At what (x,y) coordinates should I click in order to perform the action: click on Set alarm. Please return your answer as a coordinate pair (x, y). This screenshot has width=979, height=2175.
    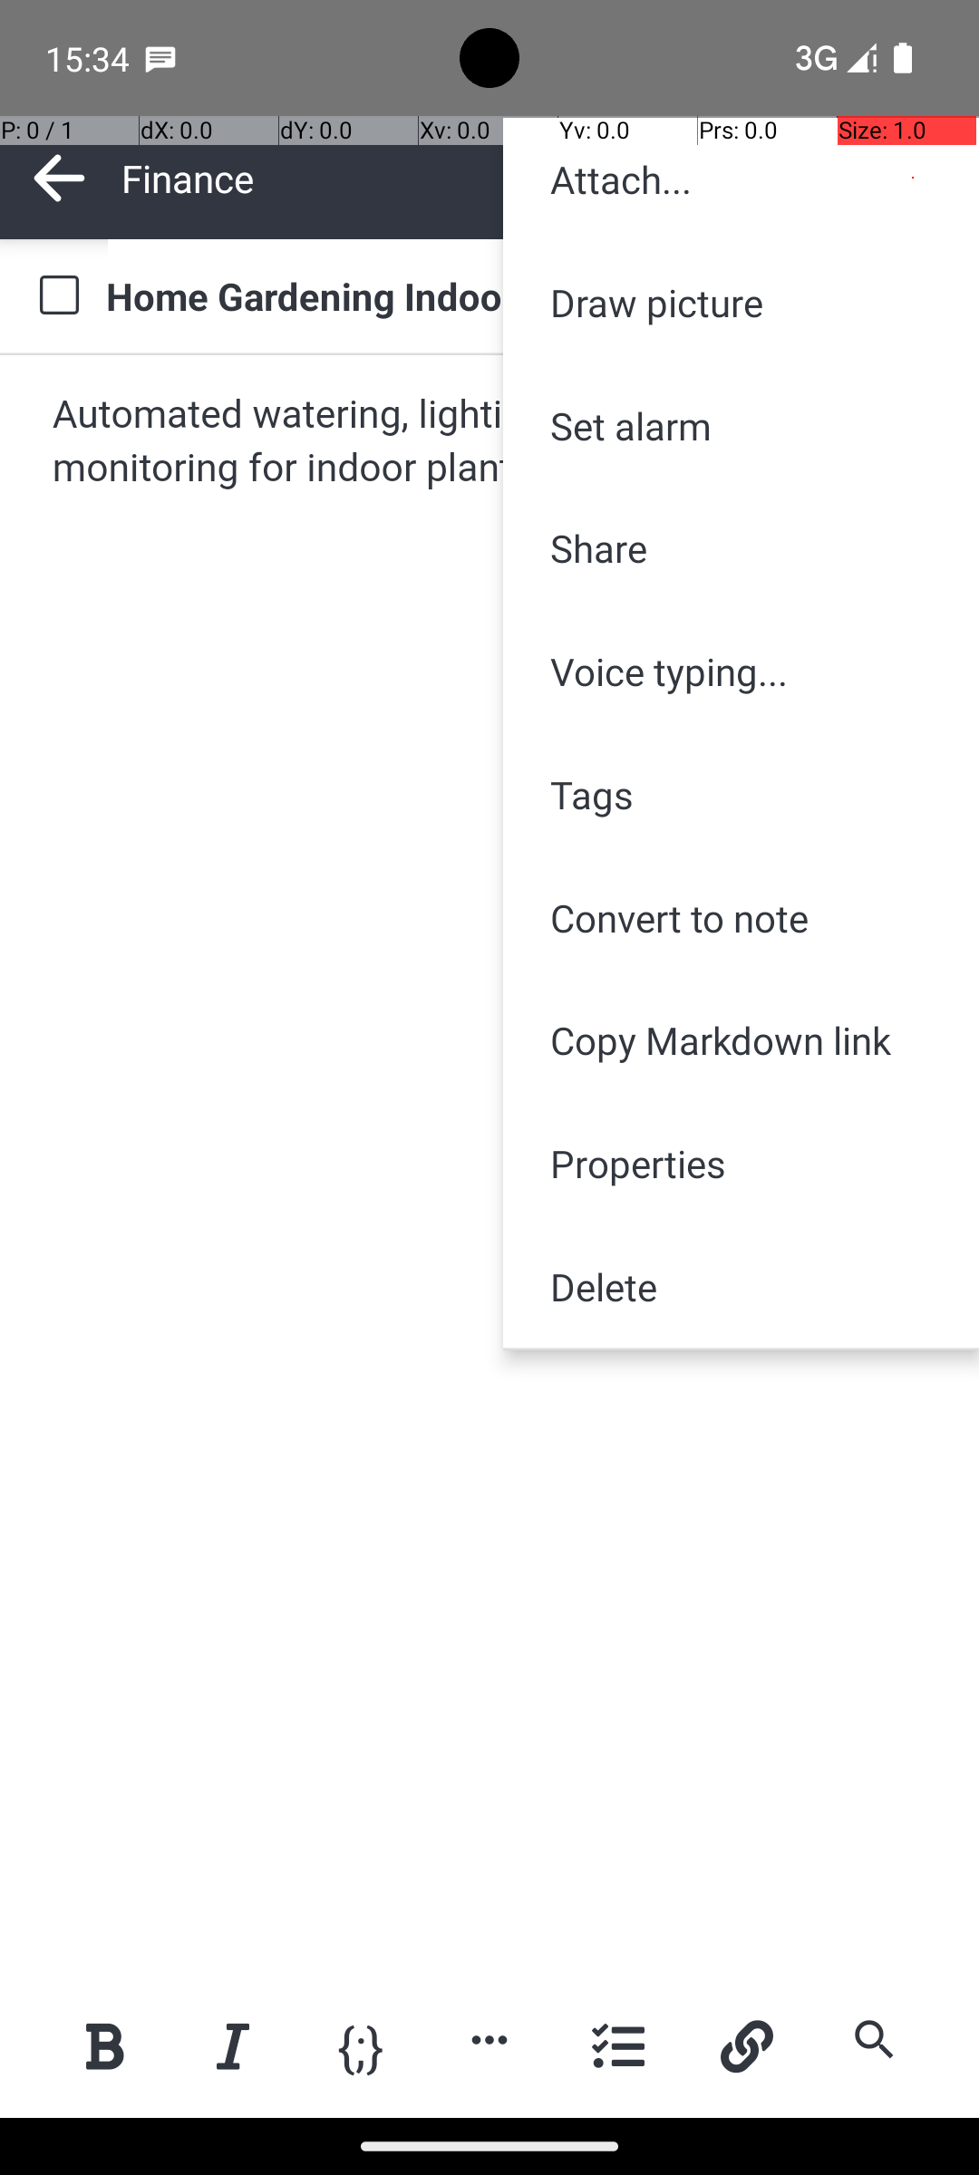
    Looking at the image, I should click on (742, 426).